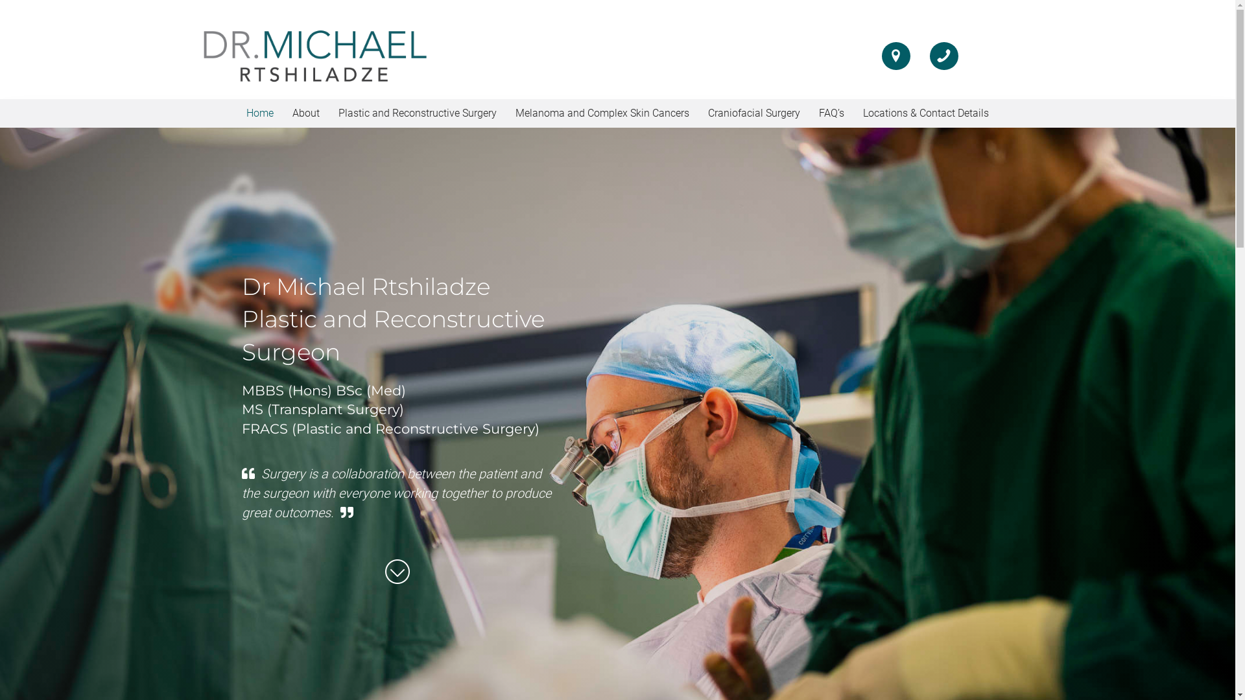 The width and height of the screenshot is (1245, 700). I want to click on DrMichaelRtshiladze_Logo, so click(315, 56).